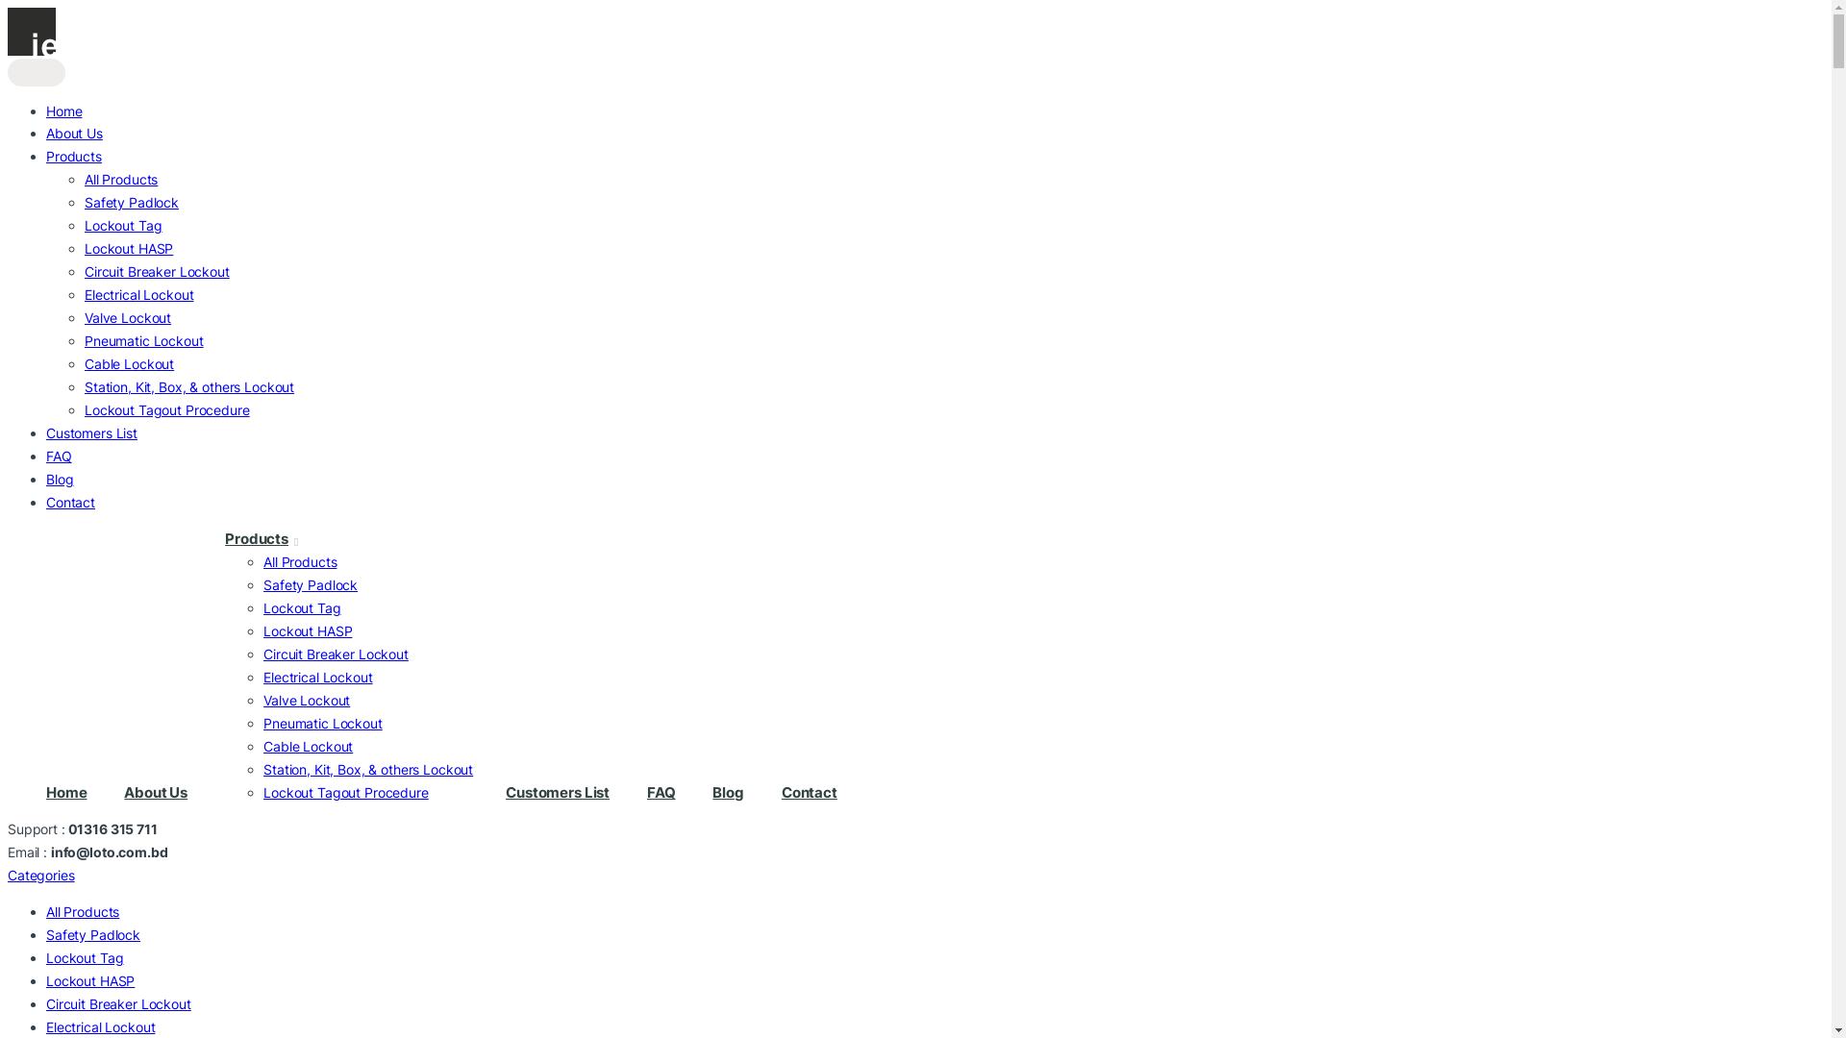 The image size is (1846, 1038). I want to click on Products, so click(262, 539).